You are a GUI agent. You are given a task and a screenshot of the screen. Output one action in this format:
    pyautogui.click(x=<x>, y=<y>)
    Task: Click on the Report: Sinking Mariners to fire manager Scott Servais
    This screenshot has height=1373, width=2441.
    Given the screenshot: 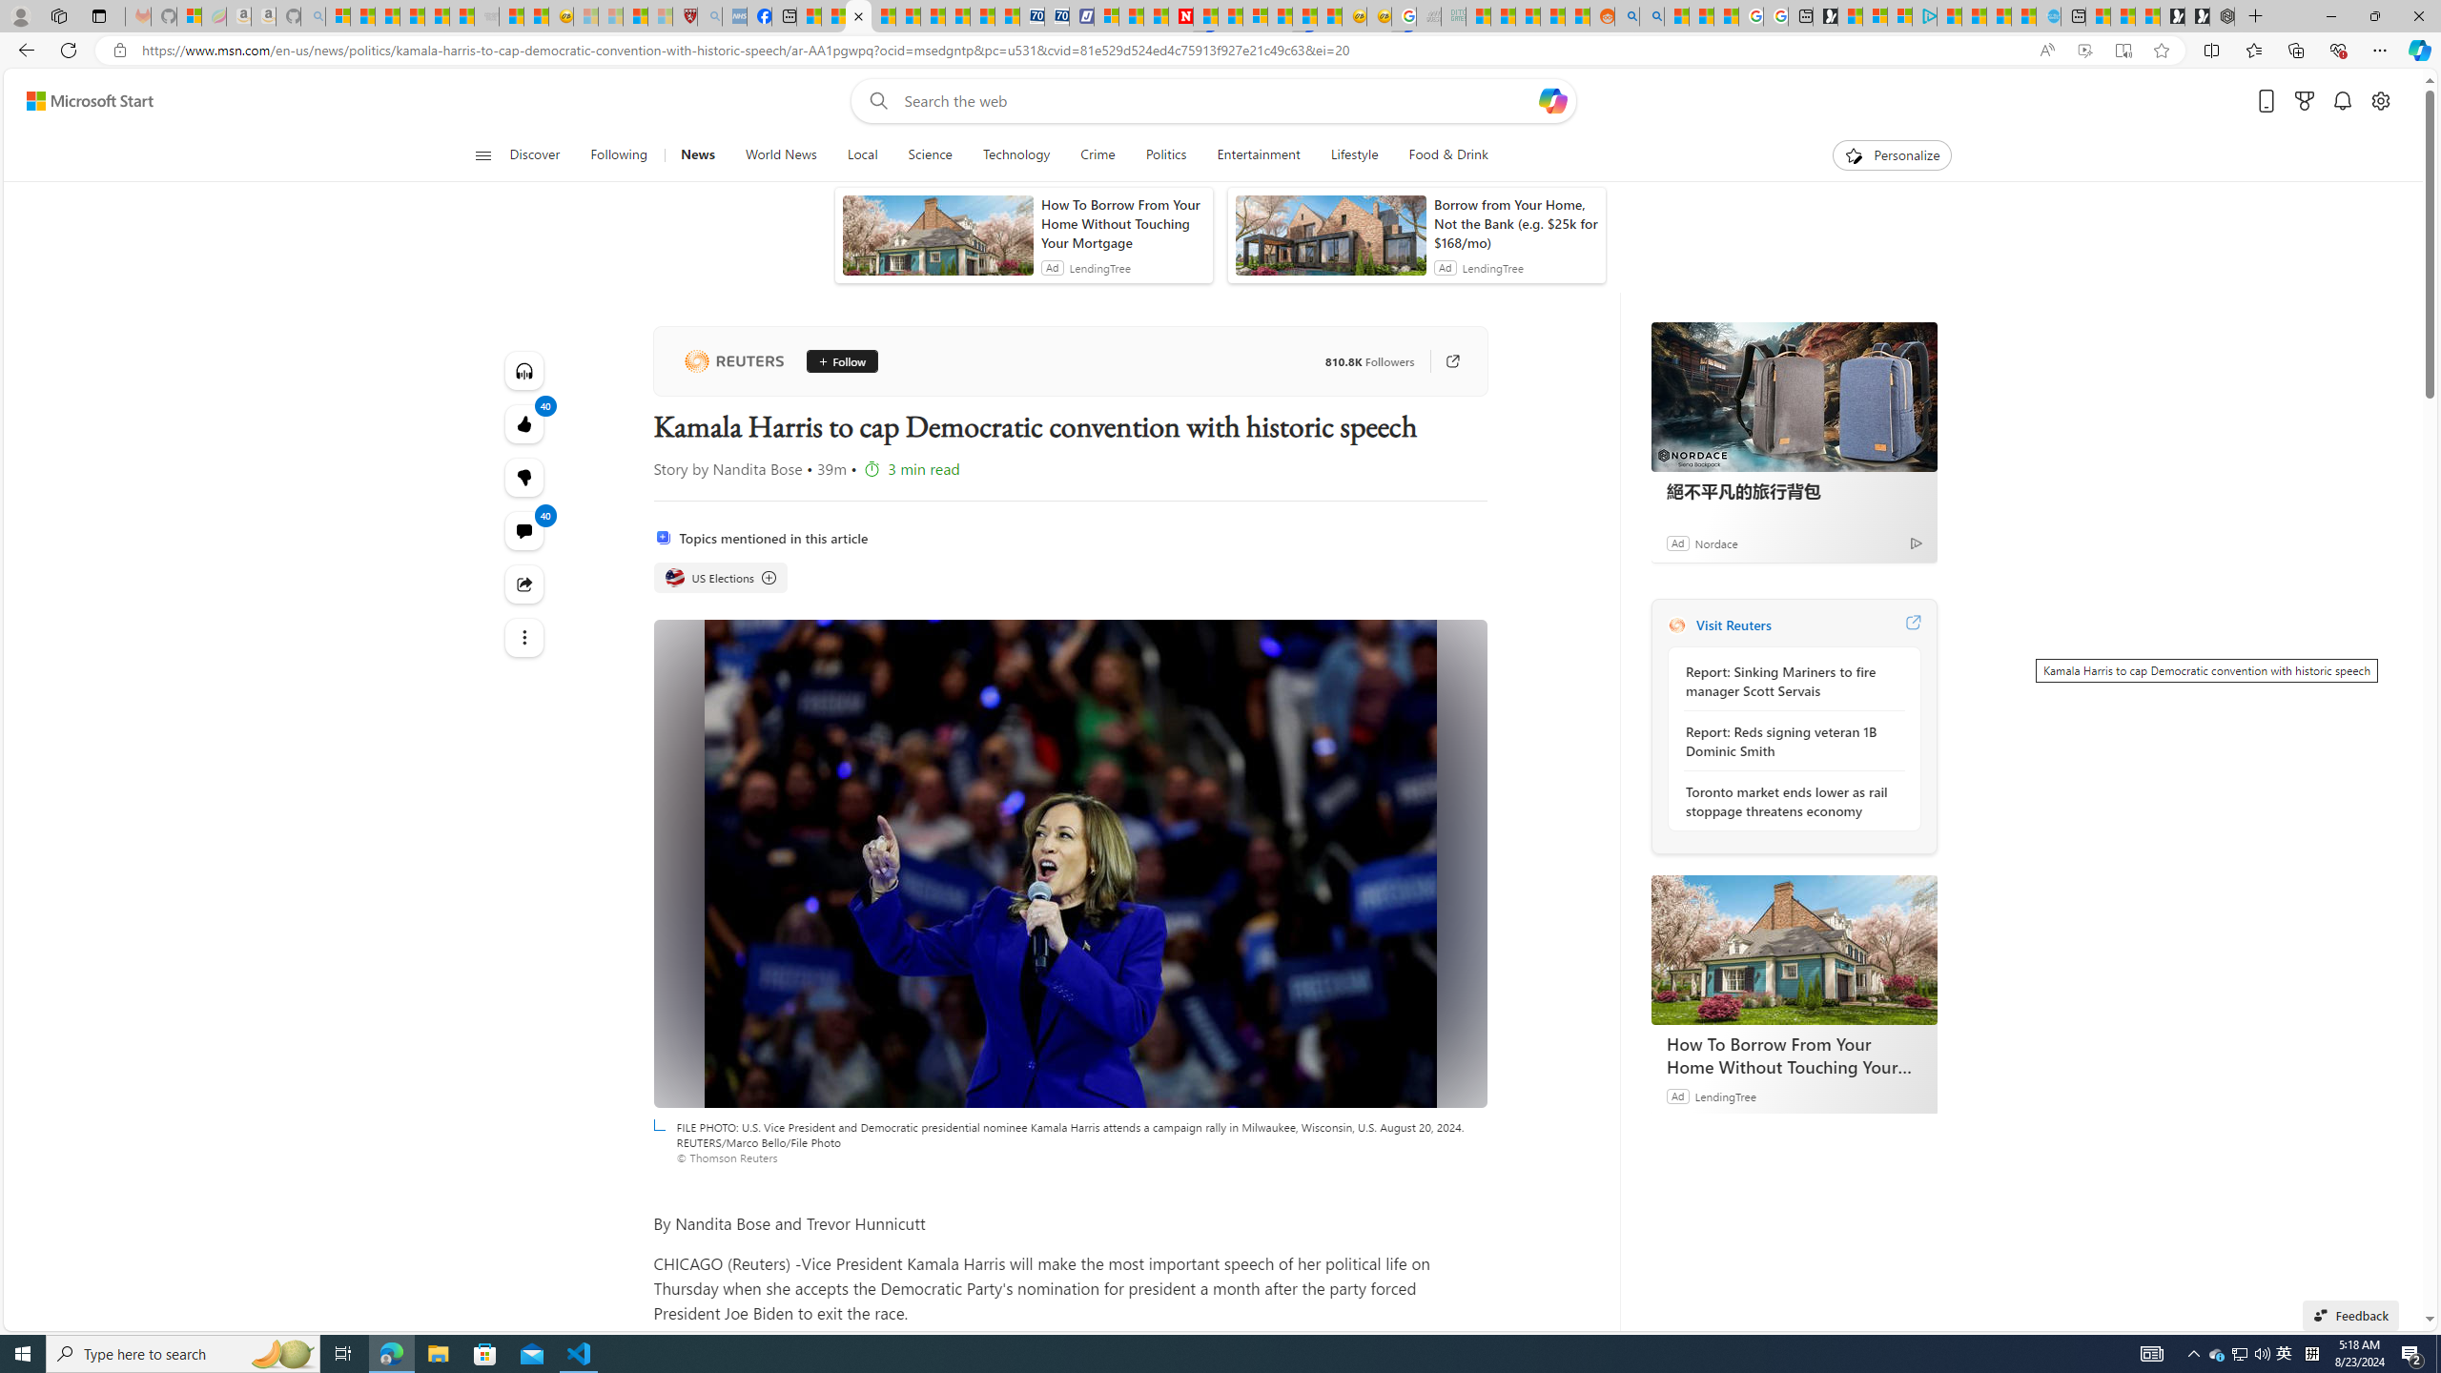 What is the action you would take?
    pyautogui.click(x=1789, y=681)
    